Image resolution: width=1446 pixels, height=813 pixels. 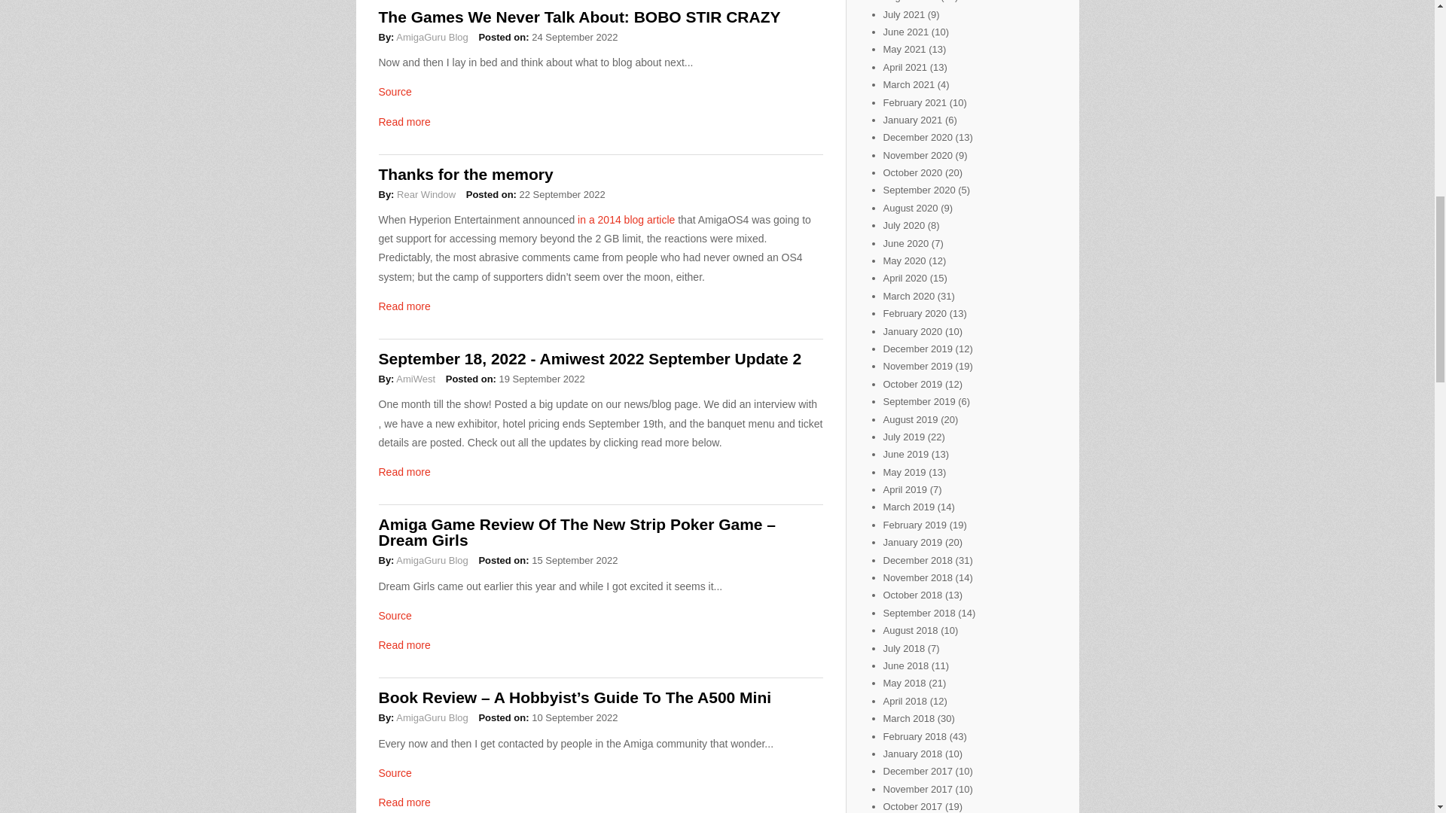 I want to click on The Games We Never Talk About: BOBO STIR CRAZY, so click(x=578, y=17).